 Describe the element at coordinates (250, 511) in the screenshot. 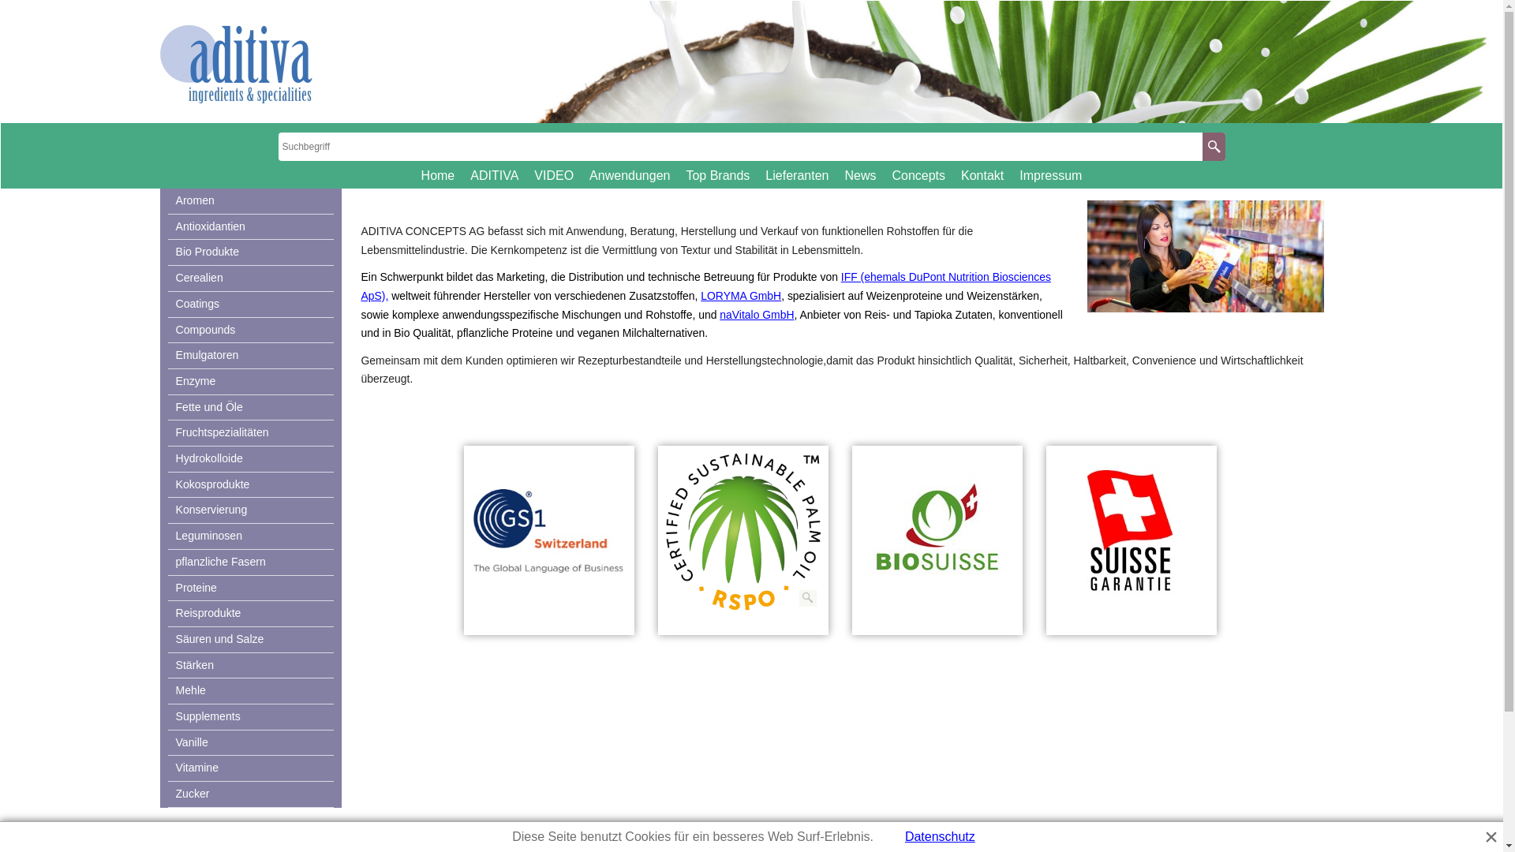

I see `Konservierung` at that location.